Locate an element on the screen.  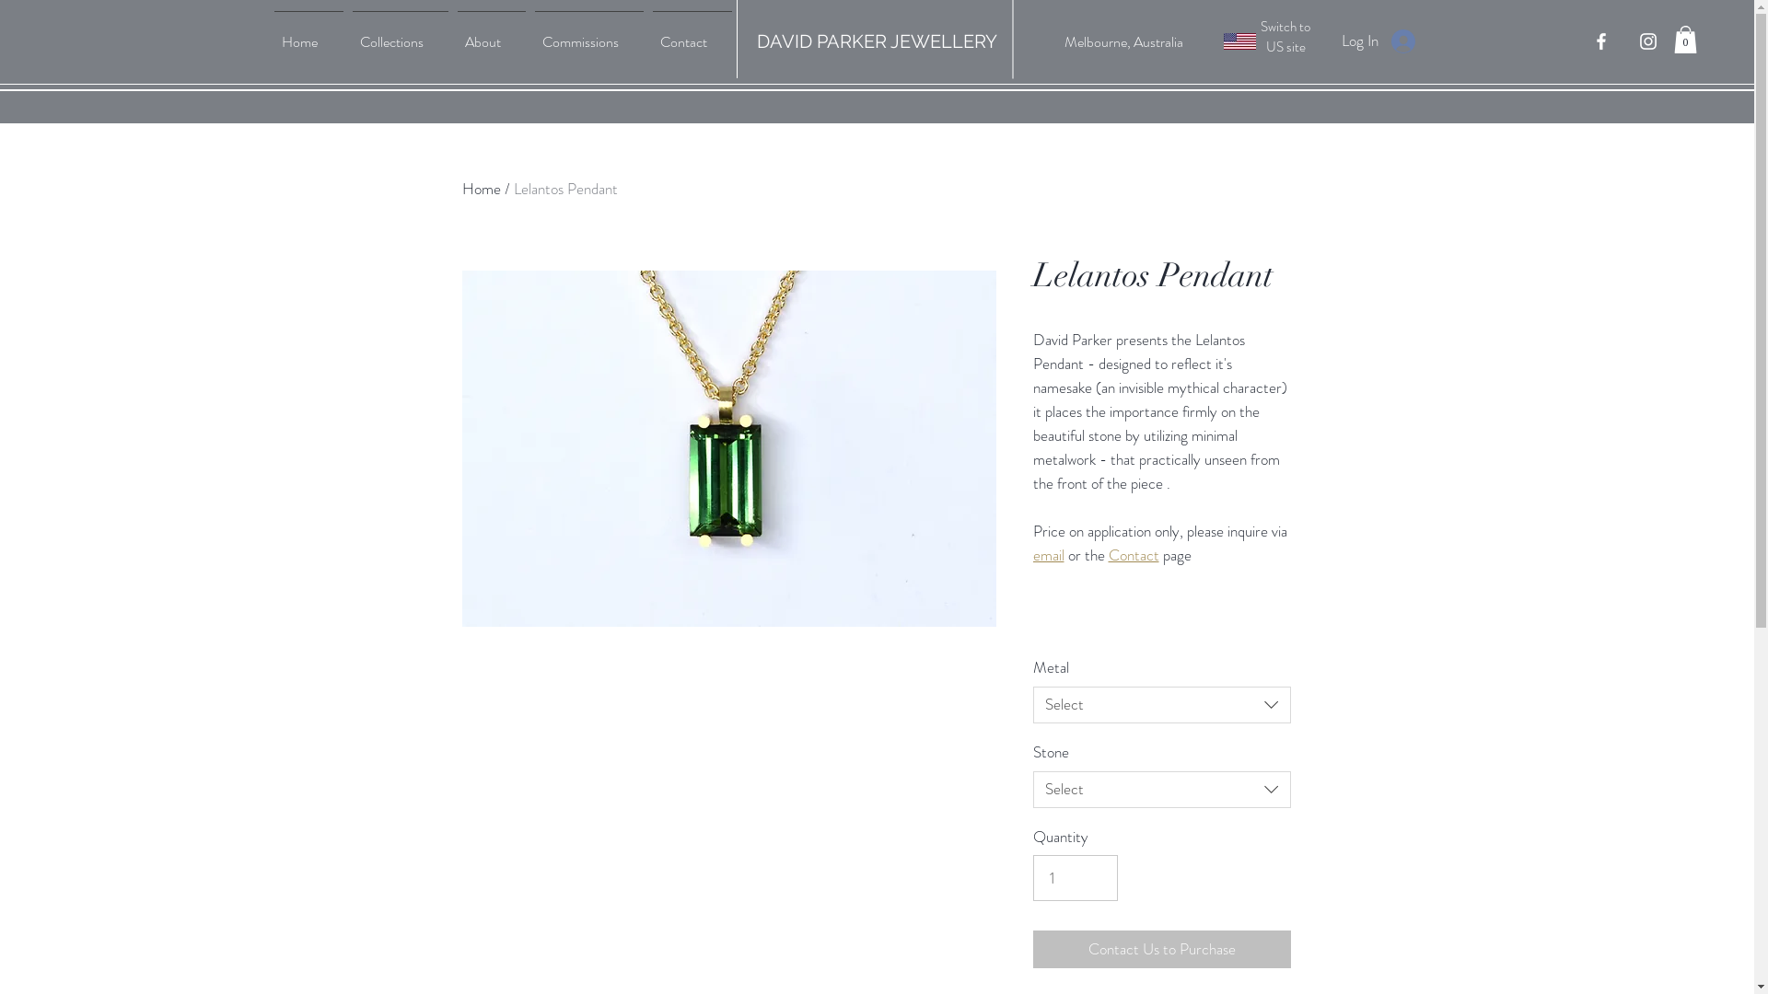
Home is located at coordinates (308, 34).